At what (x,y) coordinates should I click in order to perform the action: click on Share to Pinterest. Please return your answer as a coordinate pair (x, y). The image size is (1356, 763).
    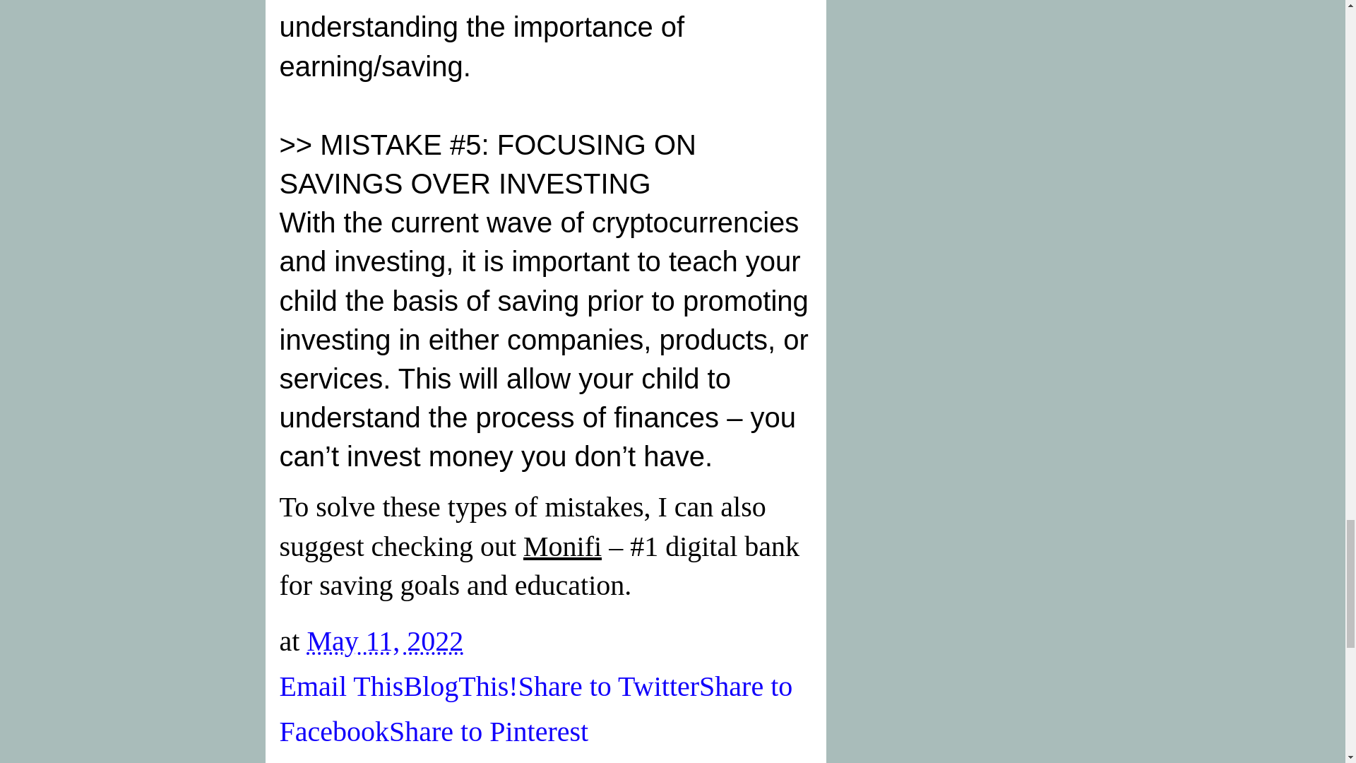
    Looking at the image, I should click on (489, 732).